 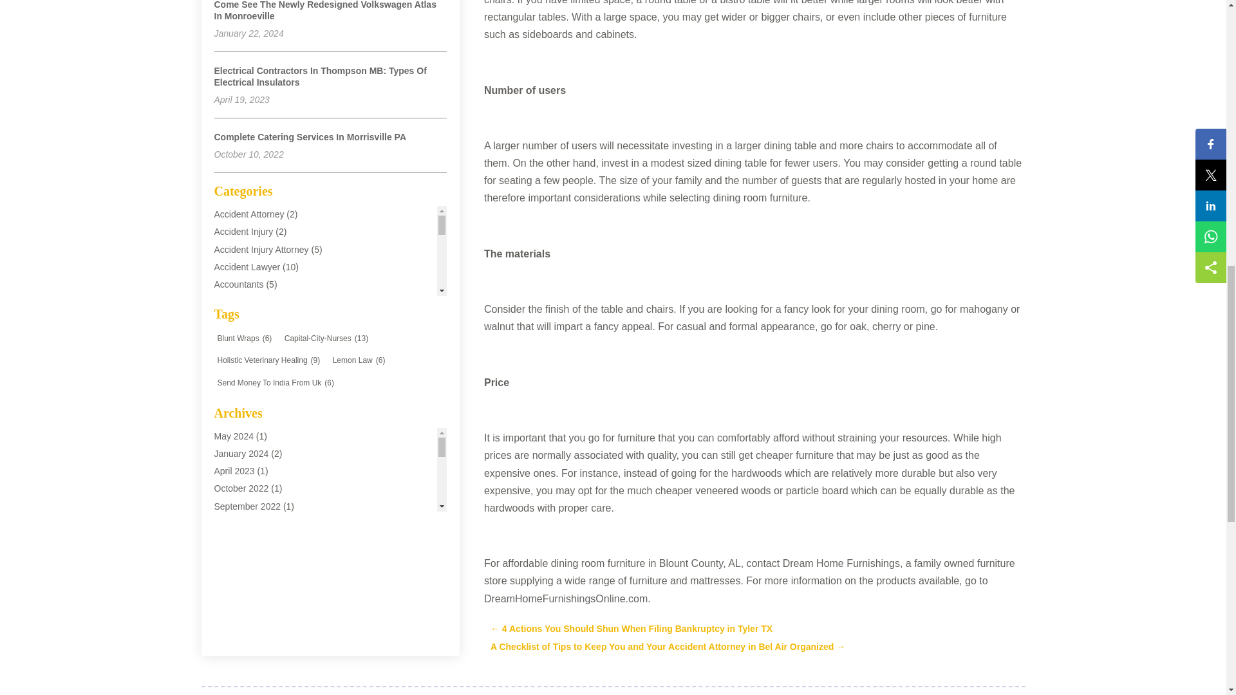 I want to click on Air Conditioner, so click(x=243, y=442).